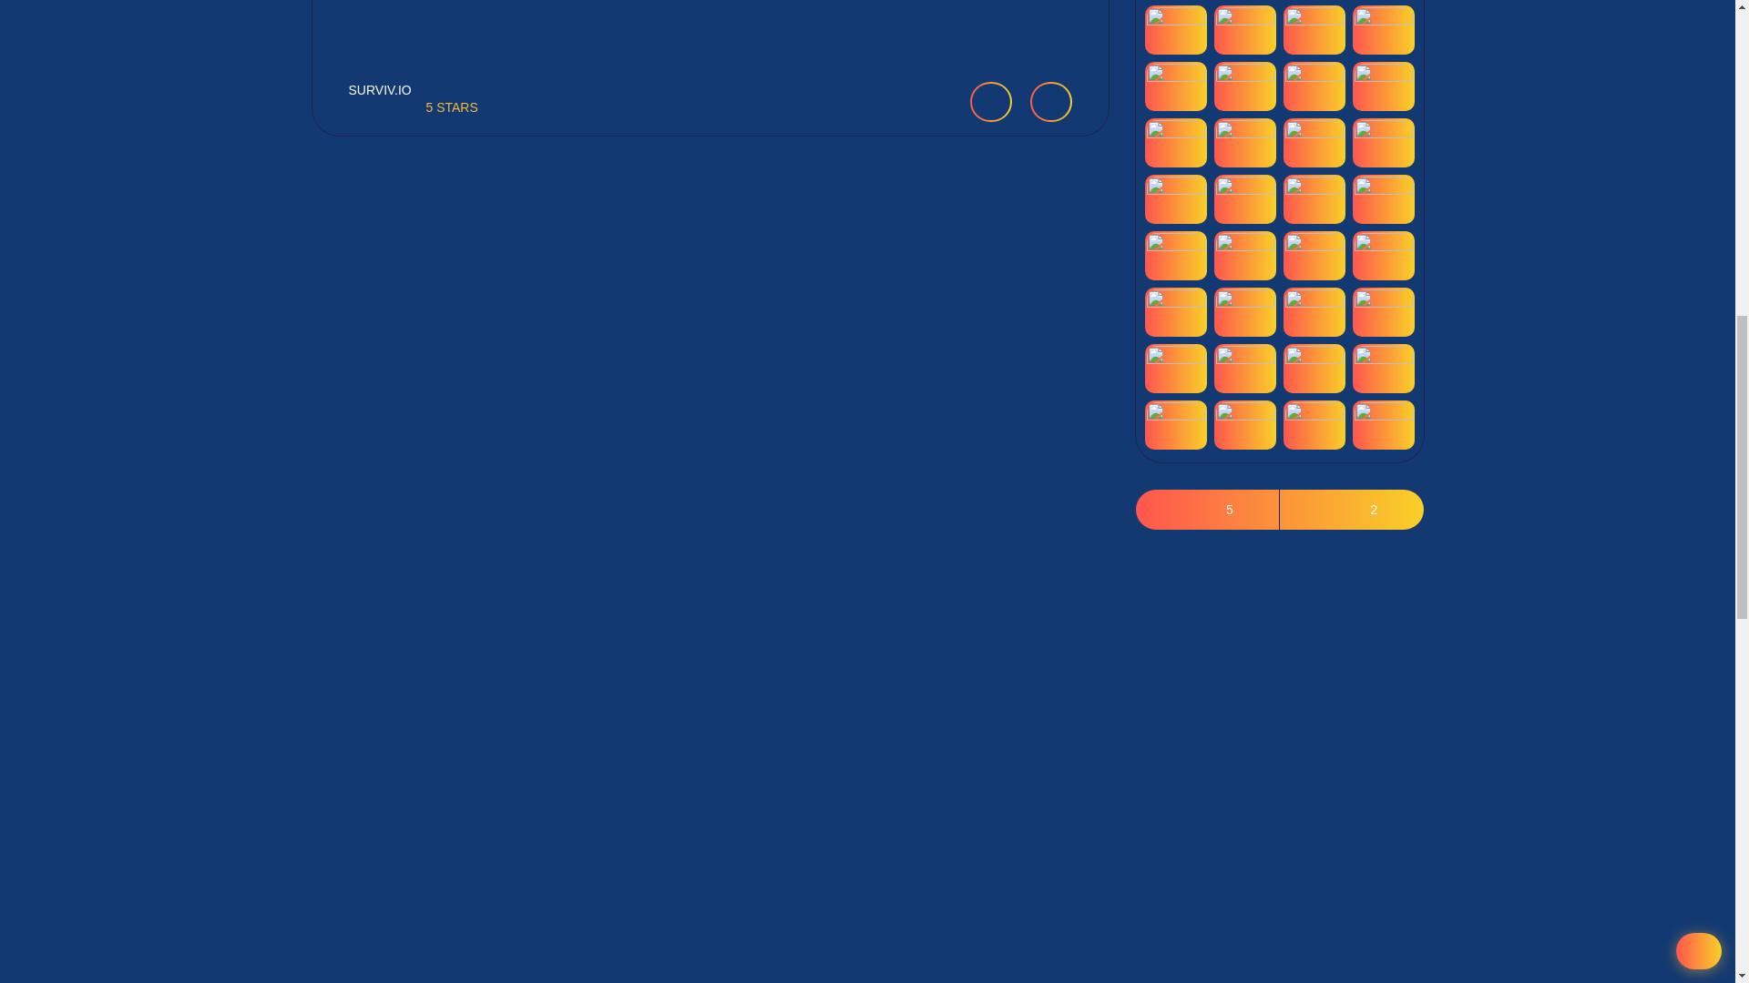 This screenshot has height=983, width=1749. I want to click on Fullscreen, so click(1049, 101).